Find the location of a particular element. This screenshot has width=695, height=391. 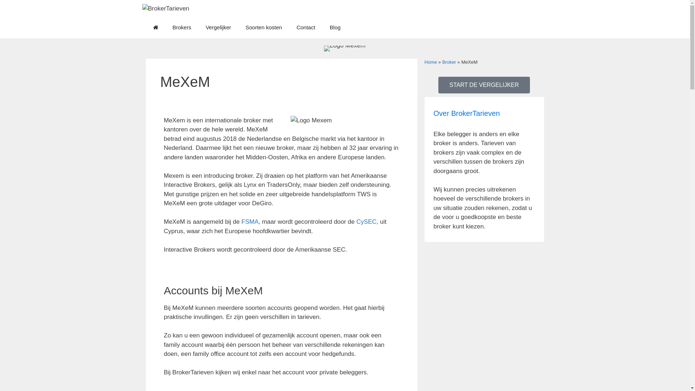

FSMA is located at coordinates (250, 222).